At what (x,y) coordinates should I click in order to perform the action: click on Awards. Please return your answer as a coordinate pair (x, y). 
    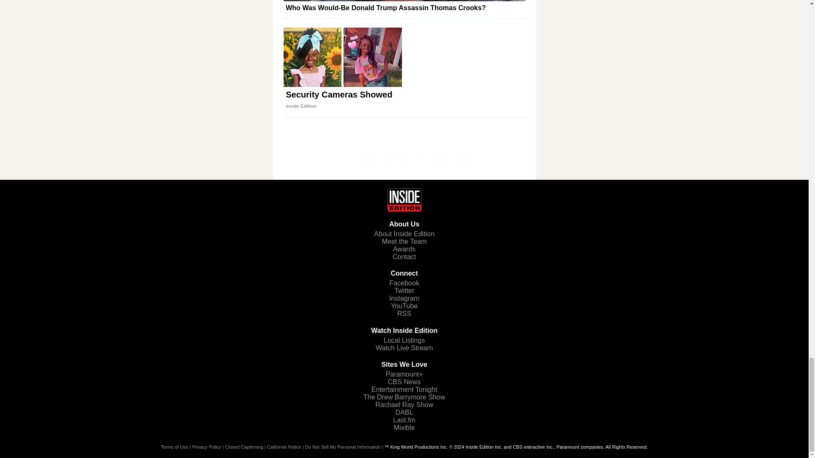
    Looking at the image, I should click on (404, 249).